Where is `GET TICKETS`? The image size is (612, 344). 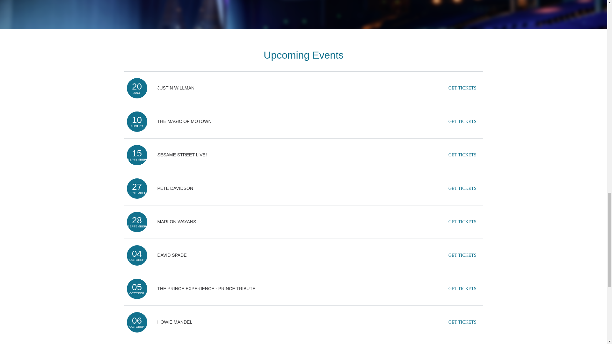 GET TICKETS is located at coordinates (462, 255).